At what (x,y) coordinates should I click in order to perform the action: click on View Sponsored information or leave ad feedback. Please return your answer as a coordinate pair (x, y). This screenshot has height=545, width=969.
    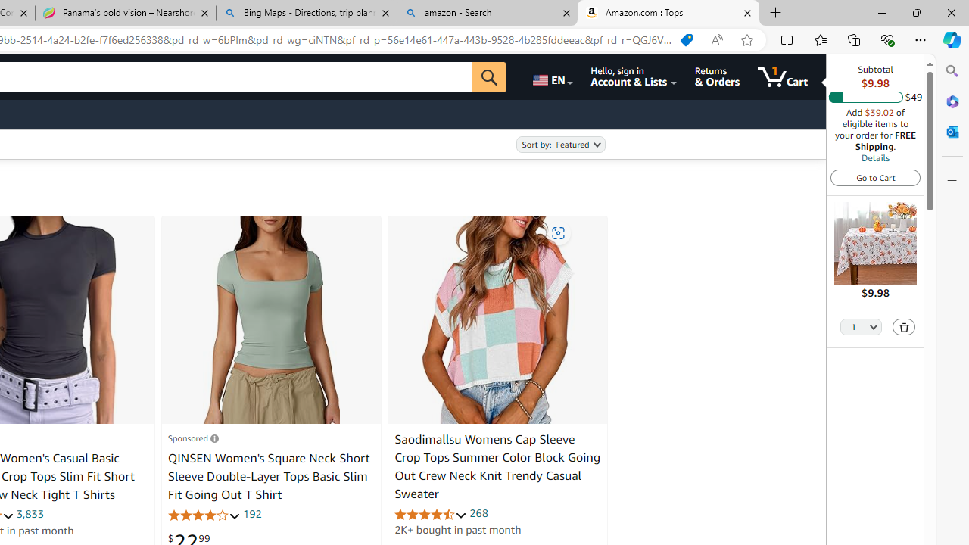
    Looking at the image, I should click on (193, 438).